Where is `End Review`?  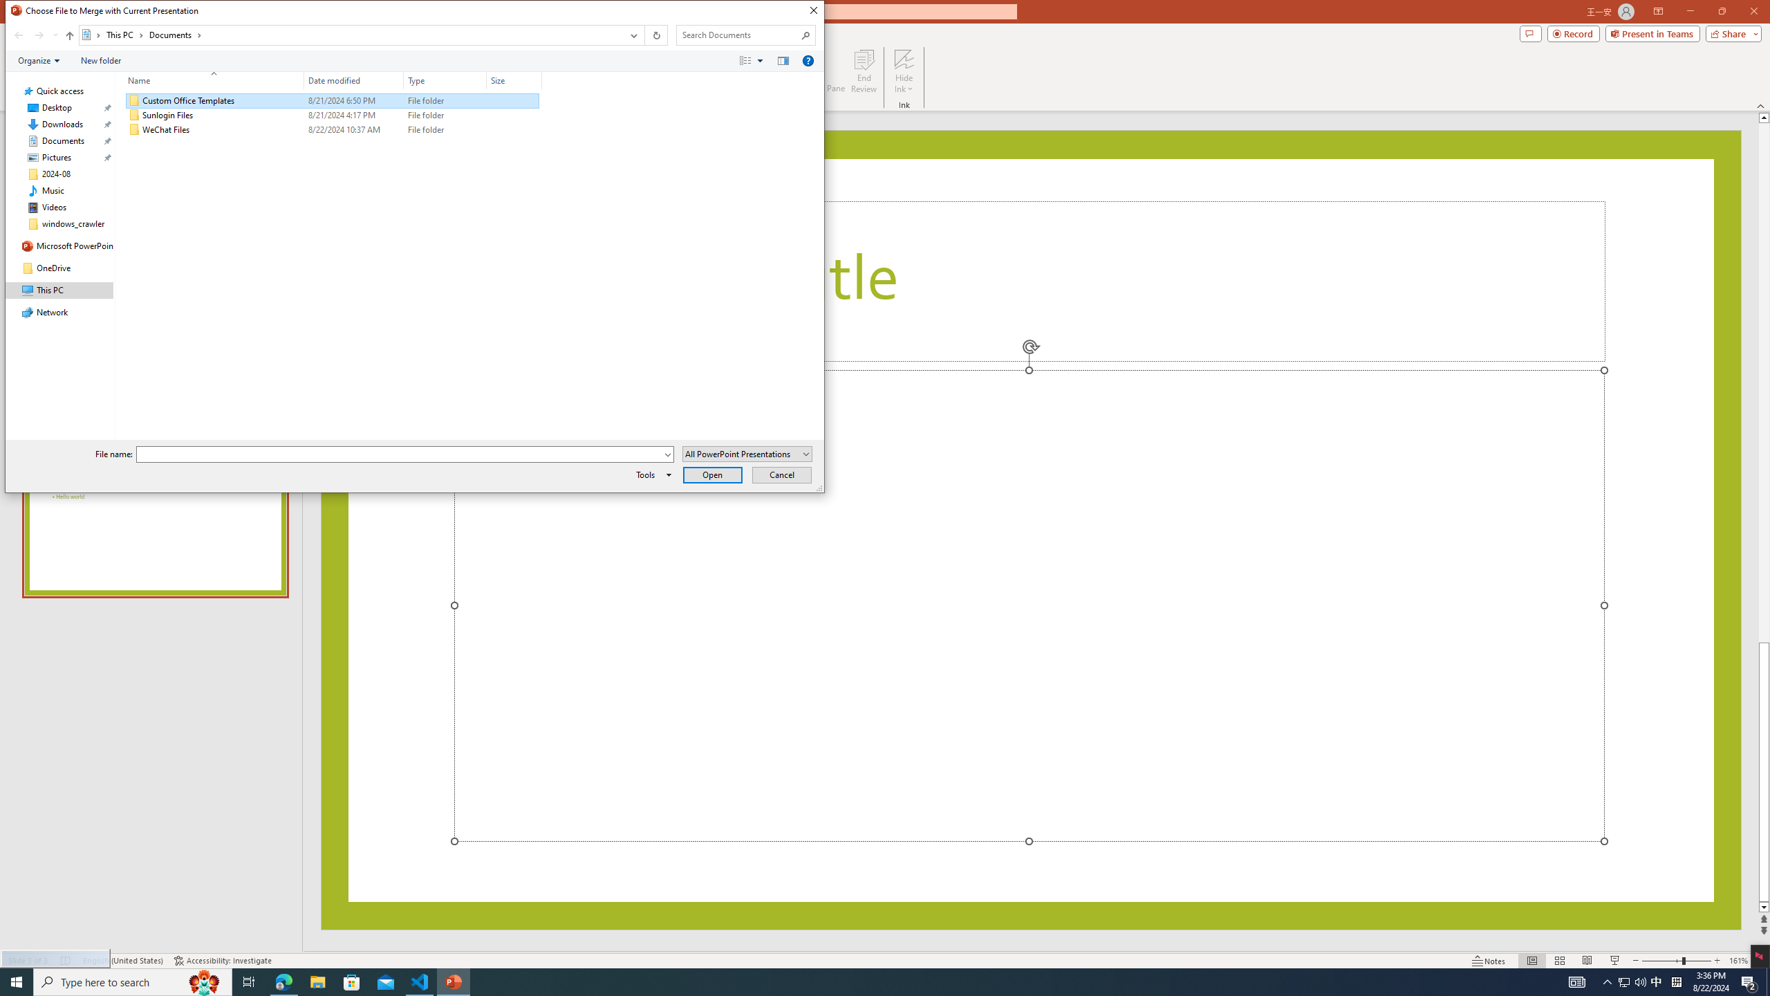
End Review is located at coordinates (863, 71).